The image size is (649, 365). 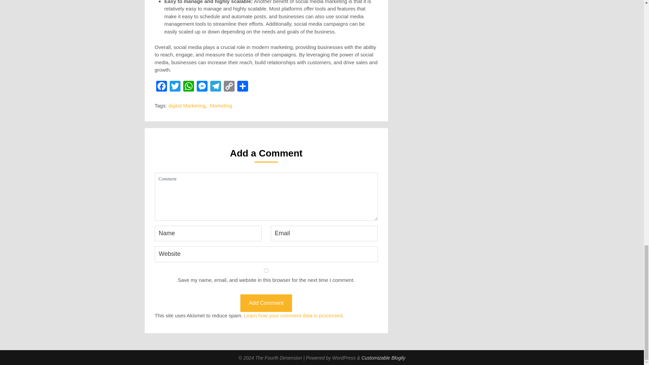 What do you see at coordinates (266, 270) in the screenshot?
I see `yes` at bounding box center [266, 270].